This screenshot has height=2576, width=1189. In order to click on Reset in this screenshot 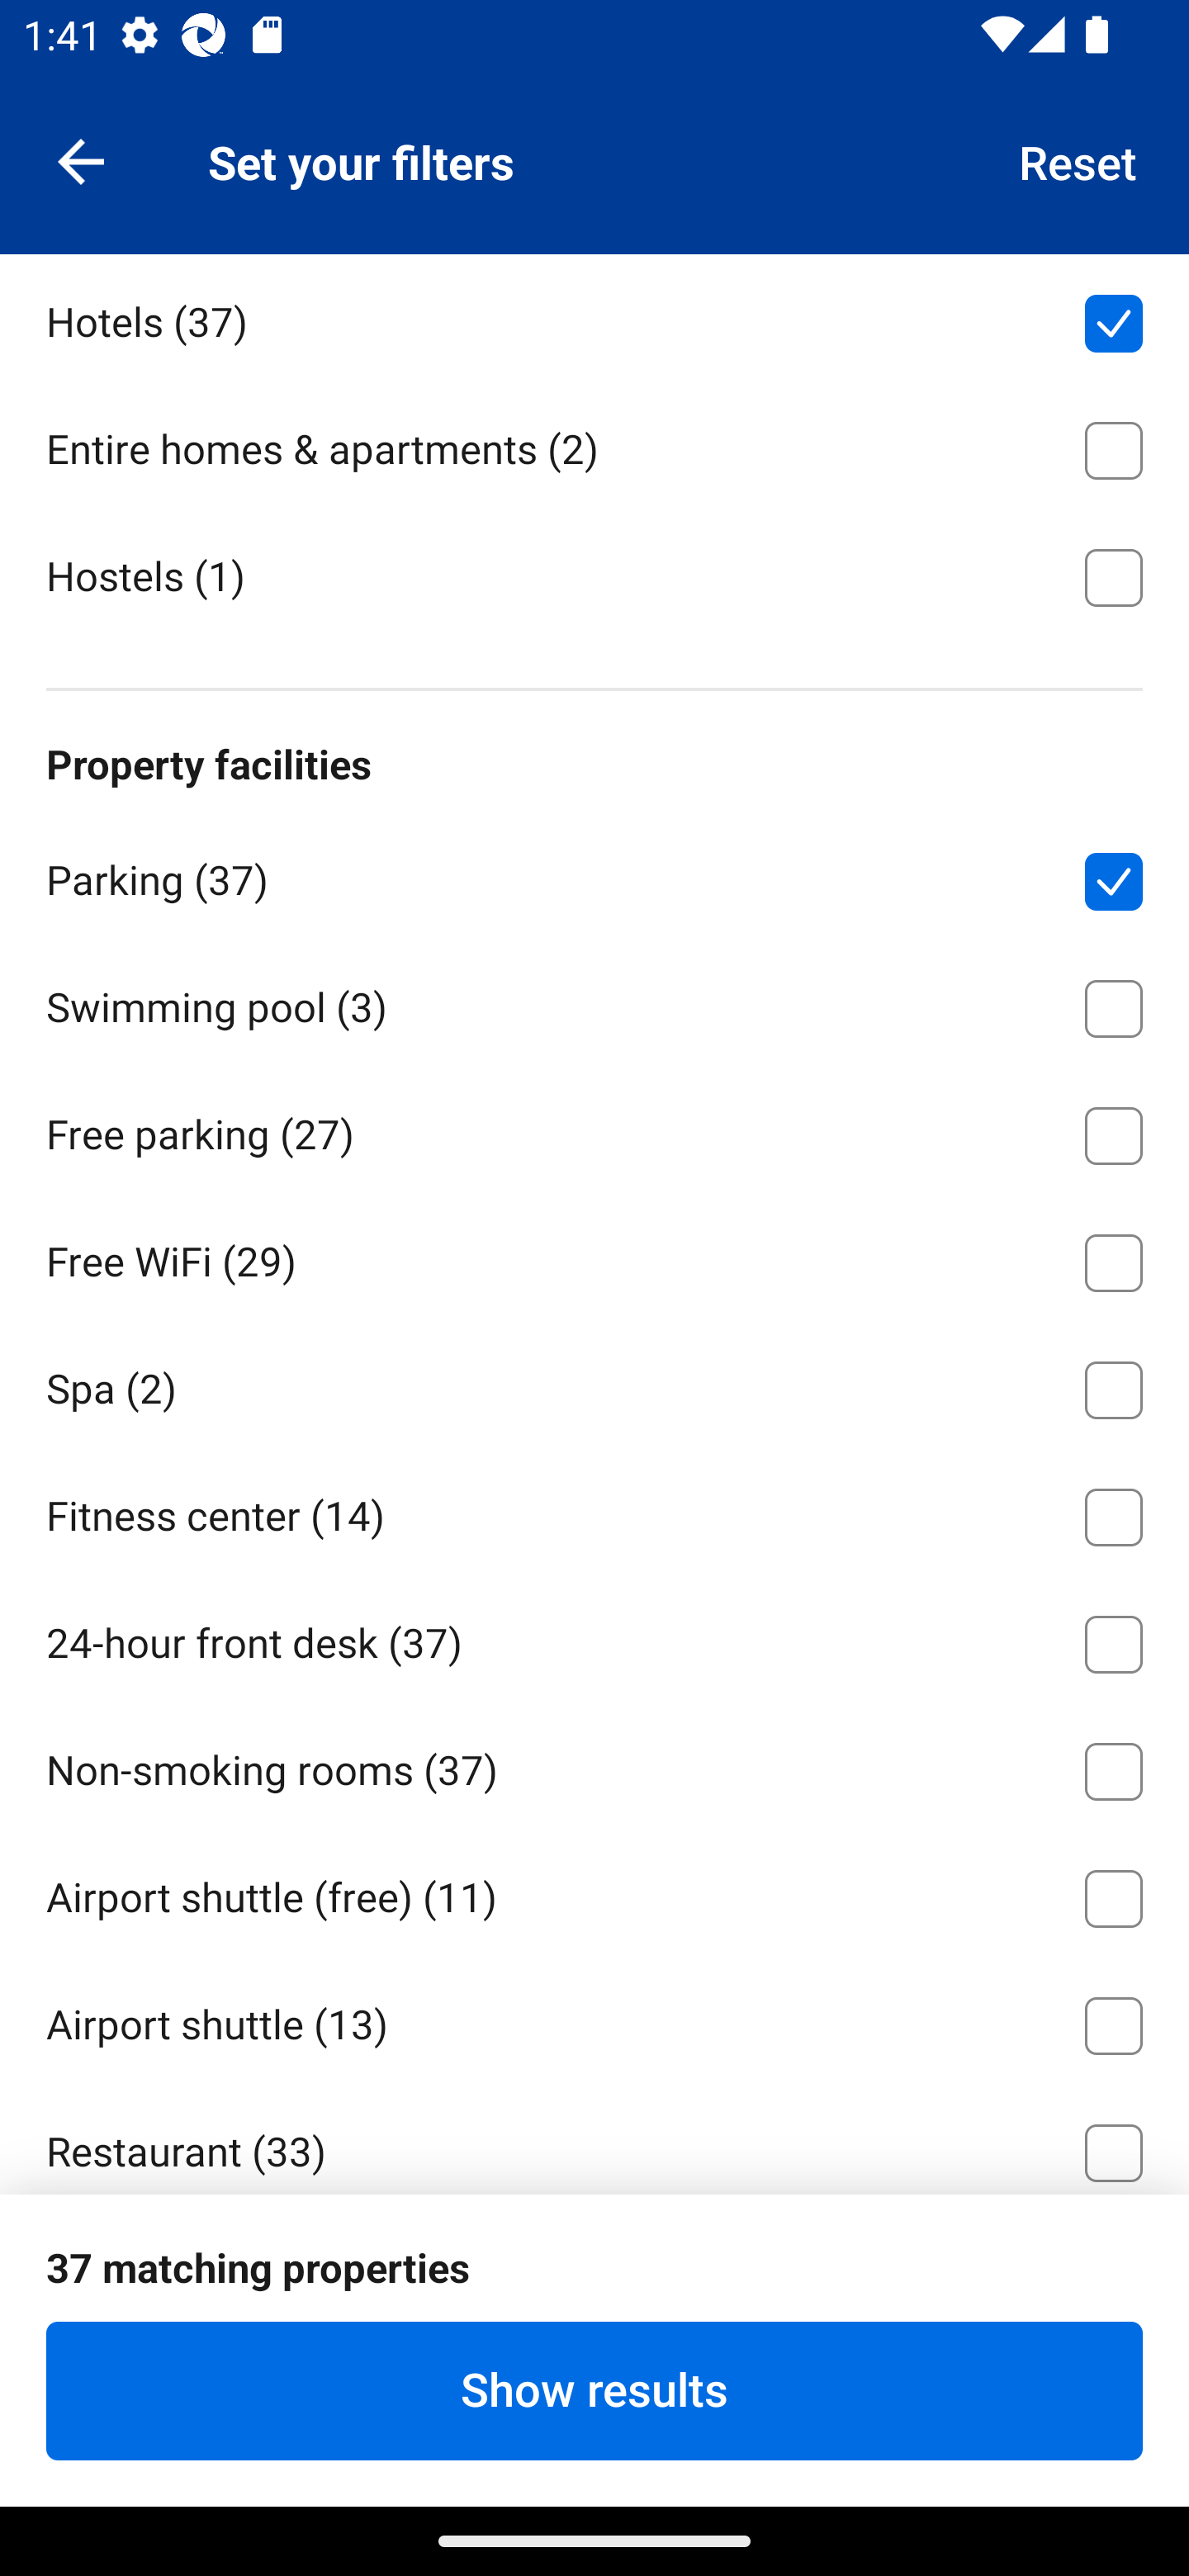, I will do `click(1078, 160)`.